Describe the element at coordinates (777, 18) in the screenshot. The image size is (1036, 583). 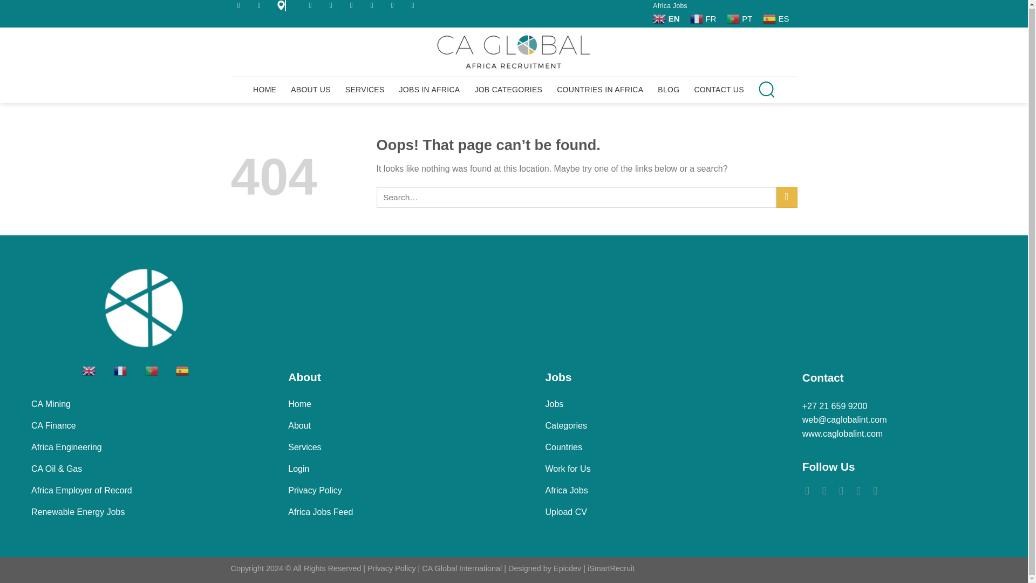
I see `Spanish` at that location.